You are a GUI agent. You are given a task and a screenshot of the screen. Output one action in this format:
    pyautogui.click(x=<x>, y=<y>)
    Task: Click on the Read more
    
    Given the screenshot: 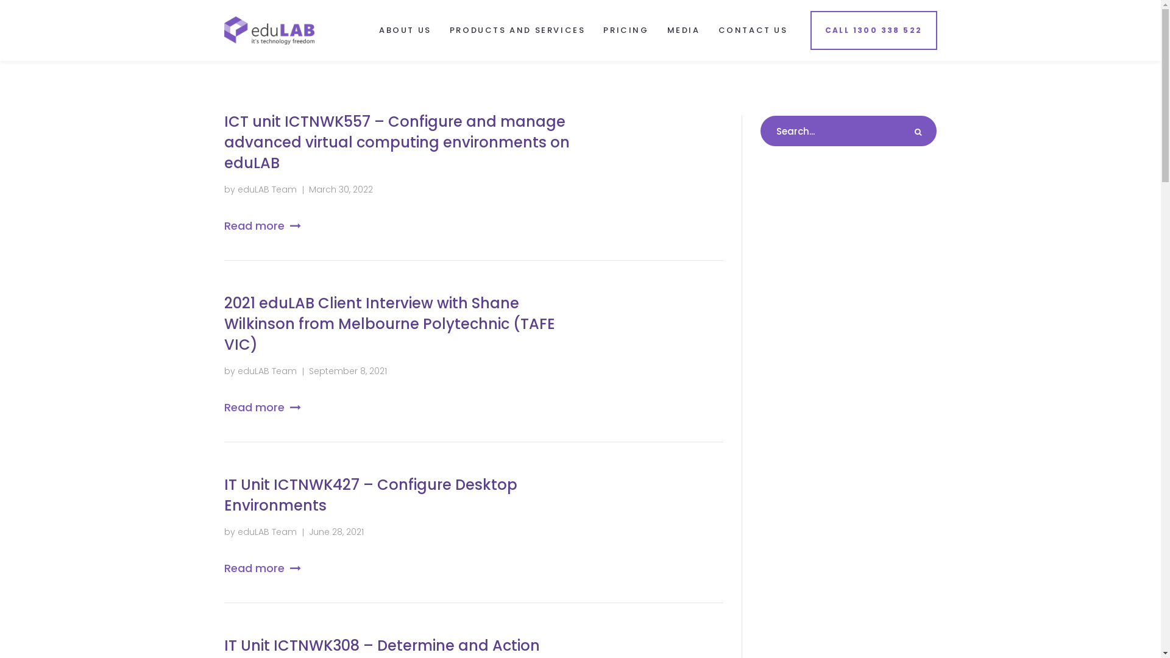 What is the action you would take?
    pyautogui.click(x=262, y=568)
    